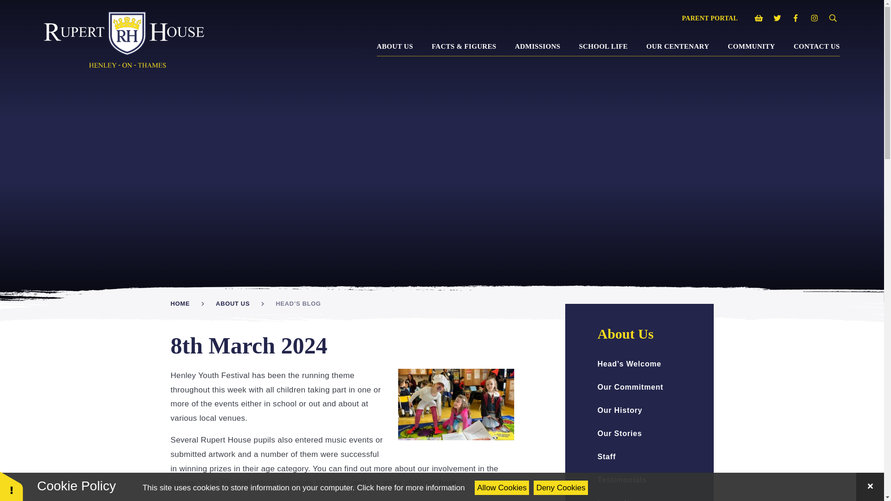 This screenshot has width=891, height=501. What do you see at coordinates (777, 19) in the screenshot?
I see `Twitter` at bounding box center [777, 19].